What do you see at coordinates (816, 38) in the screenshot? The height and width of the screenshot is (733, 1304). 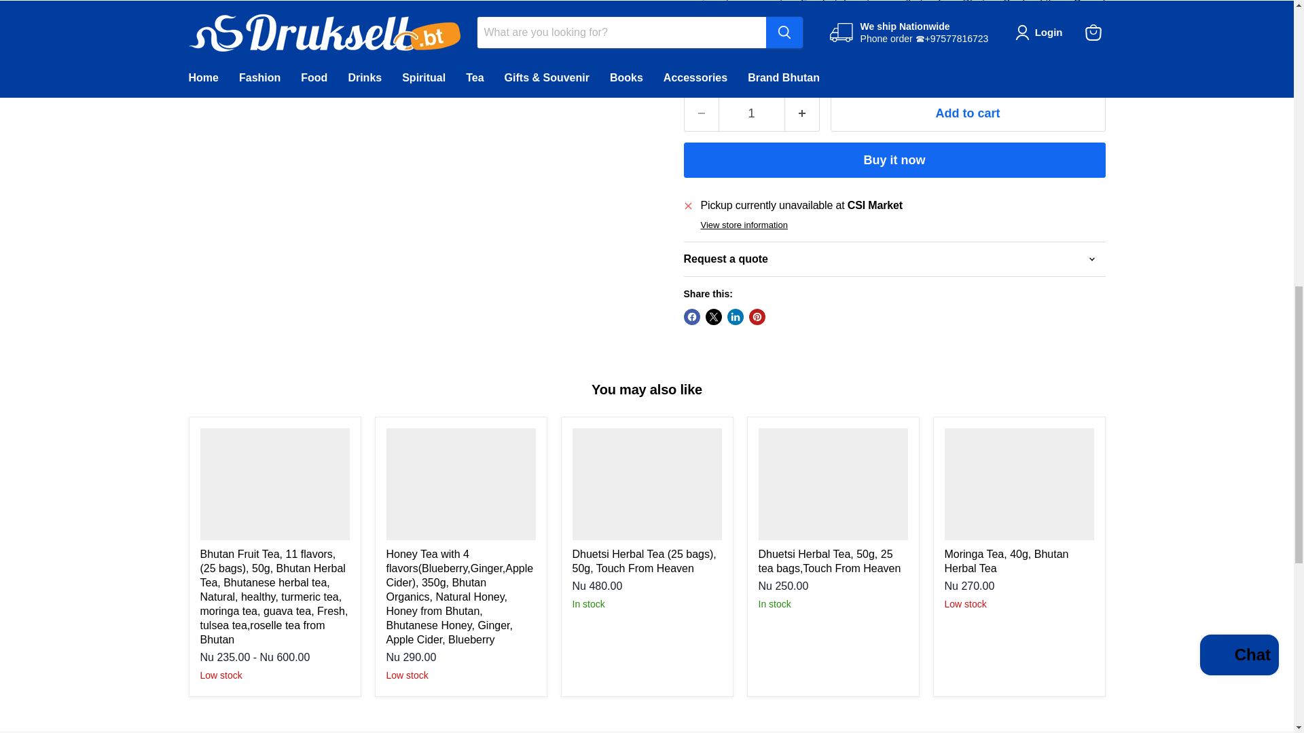 I see `Mistletoe Tea from Bhutan` at bounding box center [816, 38].